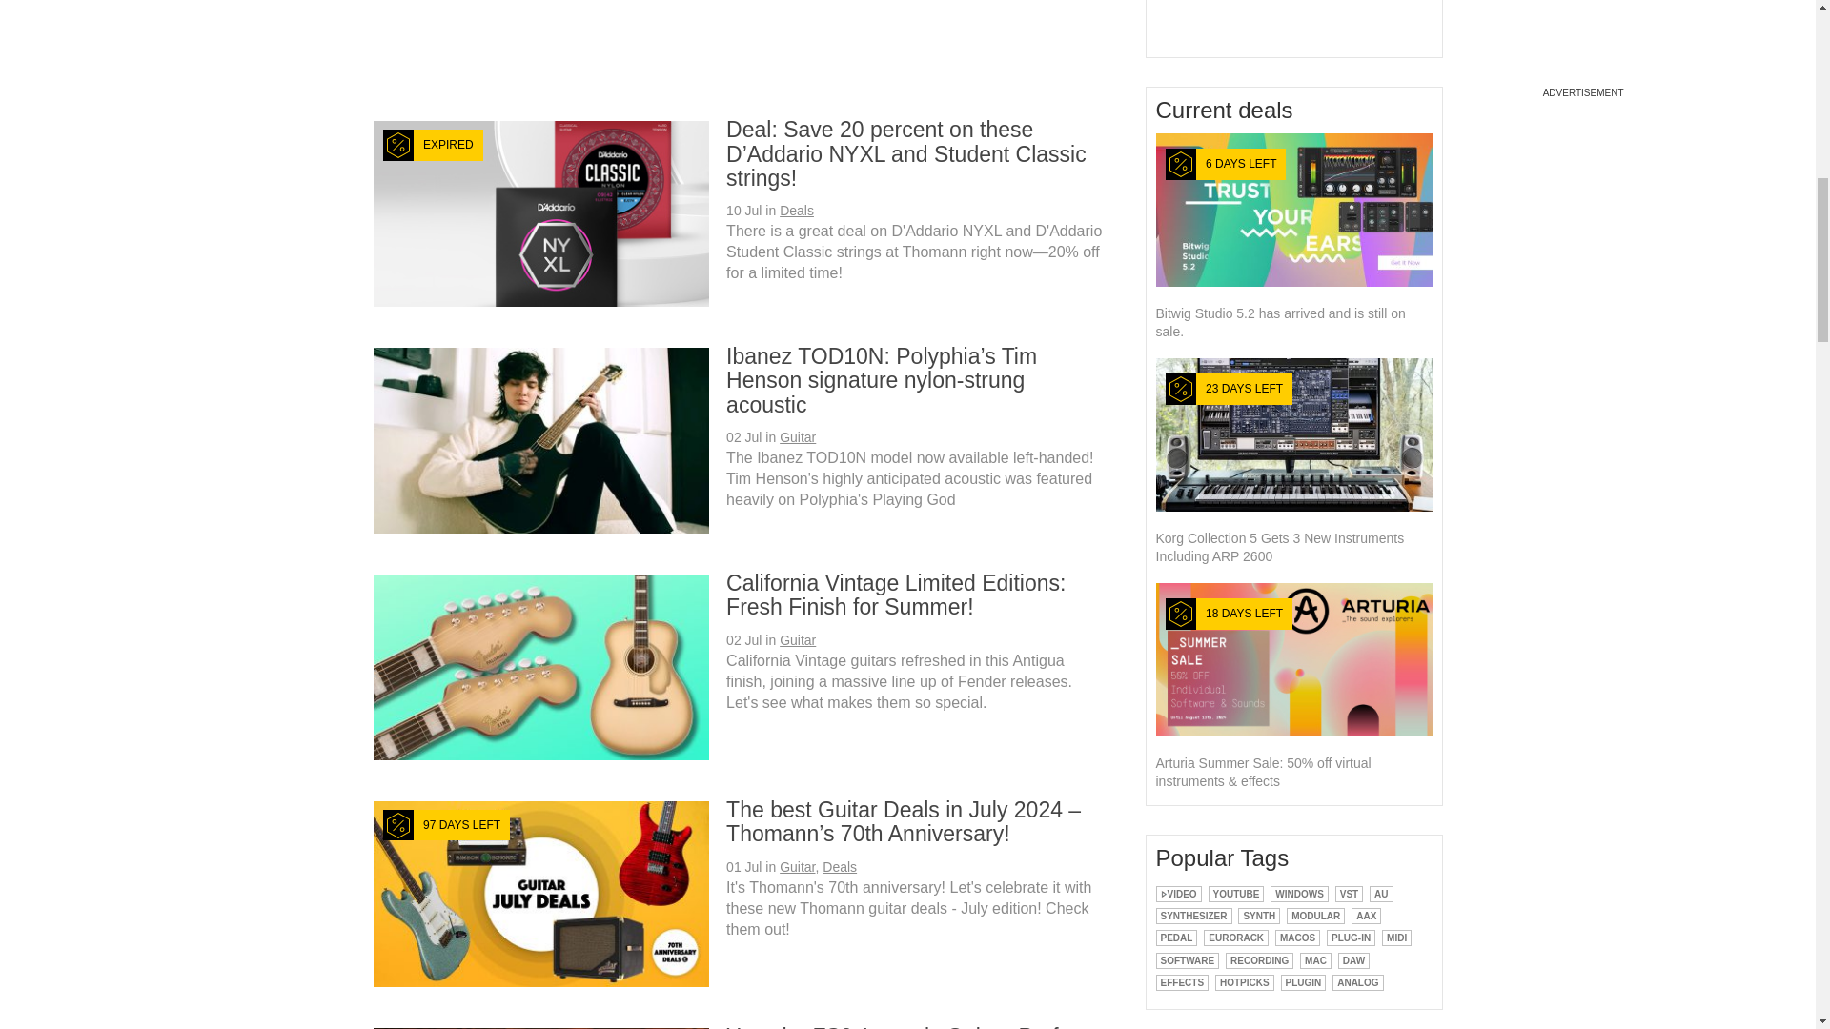 The width and height of the screenshot is (1830, 1029). What do you see at coordinates (1175, 938) in the screenshot?
I see `View all Posts in Pedal` at bounding box center [1175, 938].